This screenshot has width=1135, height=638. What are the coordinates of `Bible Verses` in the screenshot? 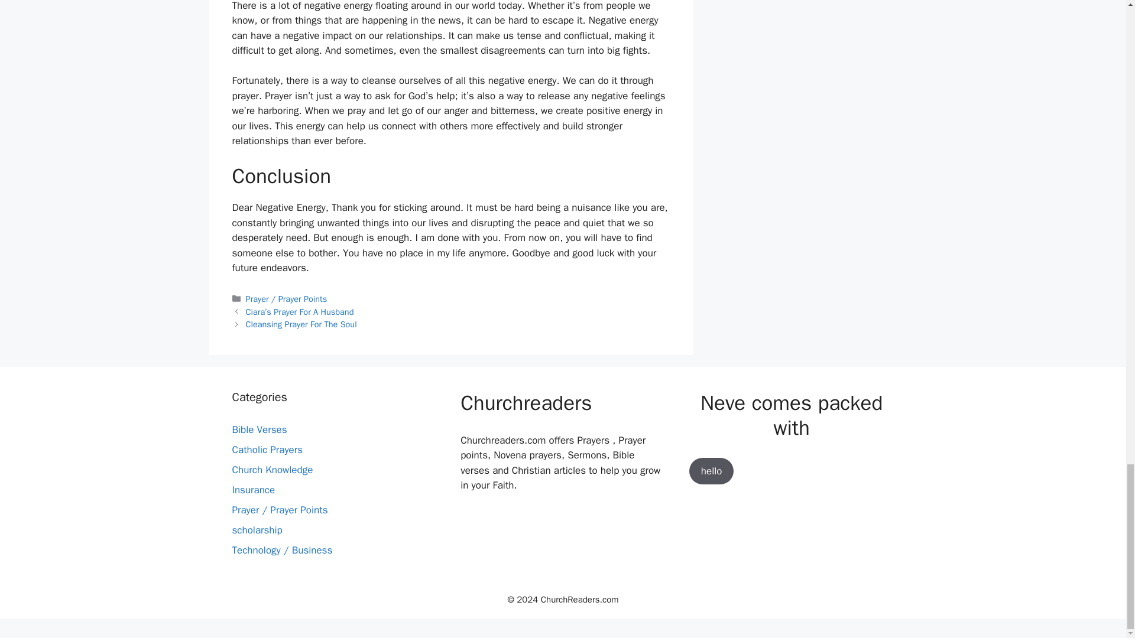 It's located at (259, 429).